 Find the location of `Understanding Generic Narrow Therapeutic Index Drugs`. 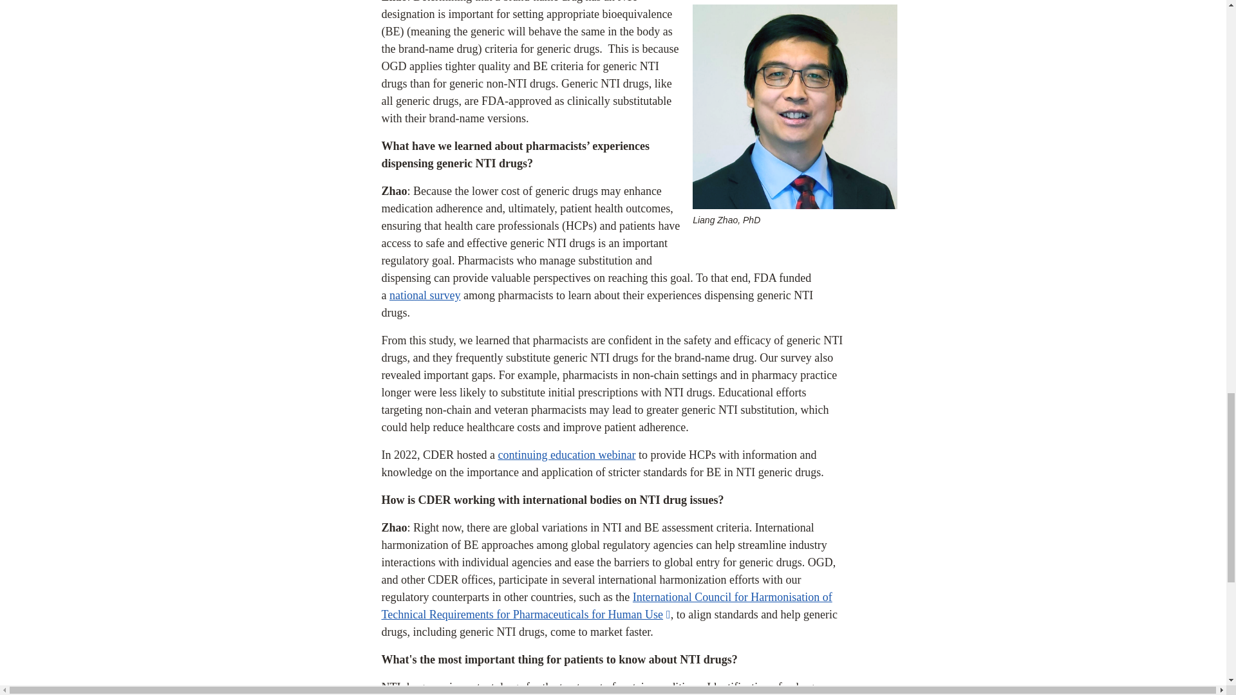

Understanding Generic Narrow Therapeutic Index Drugs is located at coordinates (566, 454).